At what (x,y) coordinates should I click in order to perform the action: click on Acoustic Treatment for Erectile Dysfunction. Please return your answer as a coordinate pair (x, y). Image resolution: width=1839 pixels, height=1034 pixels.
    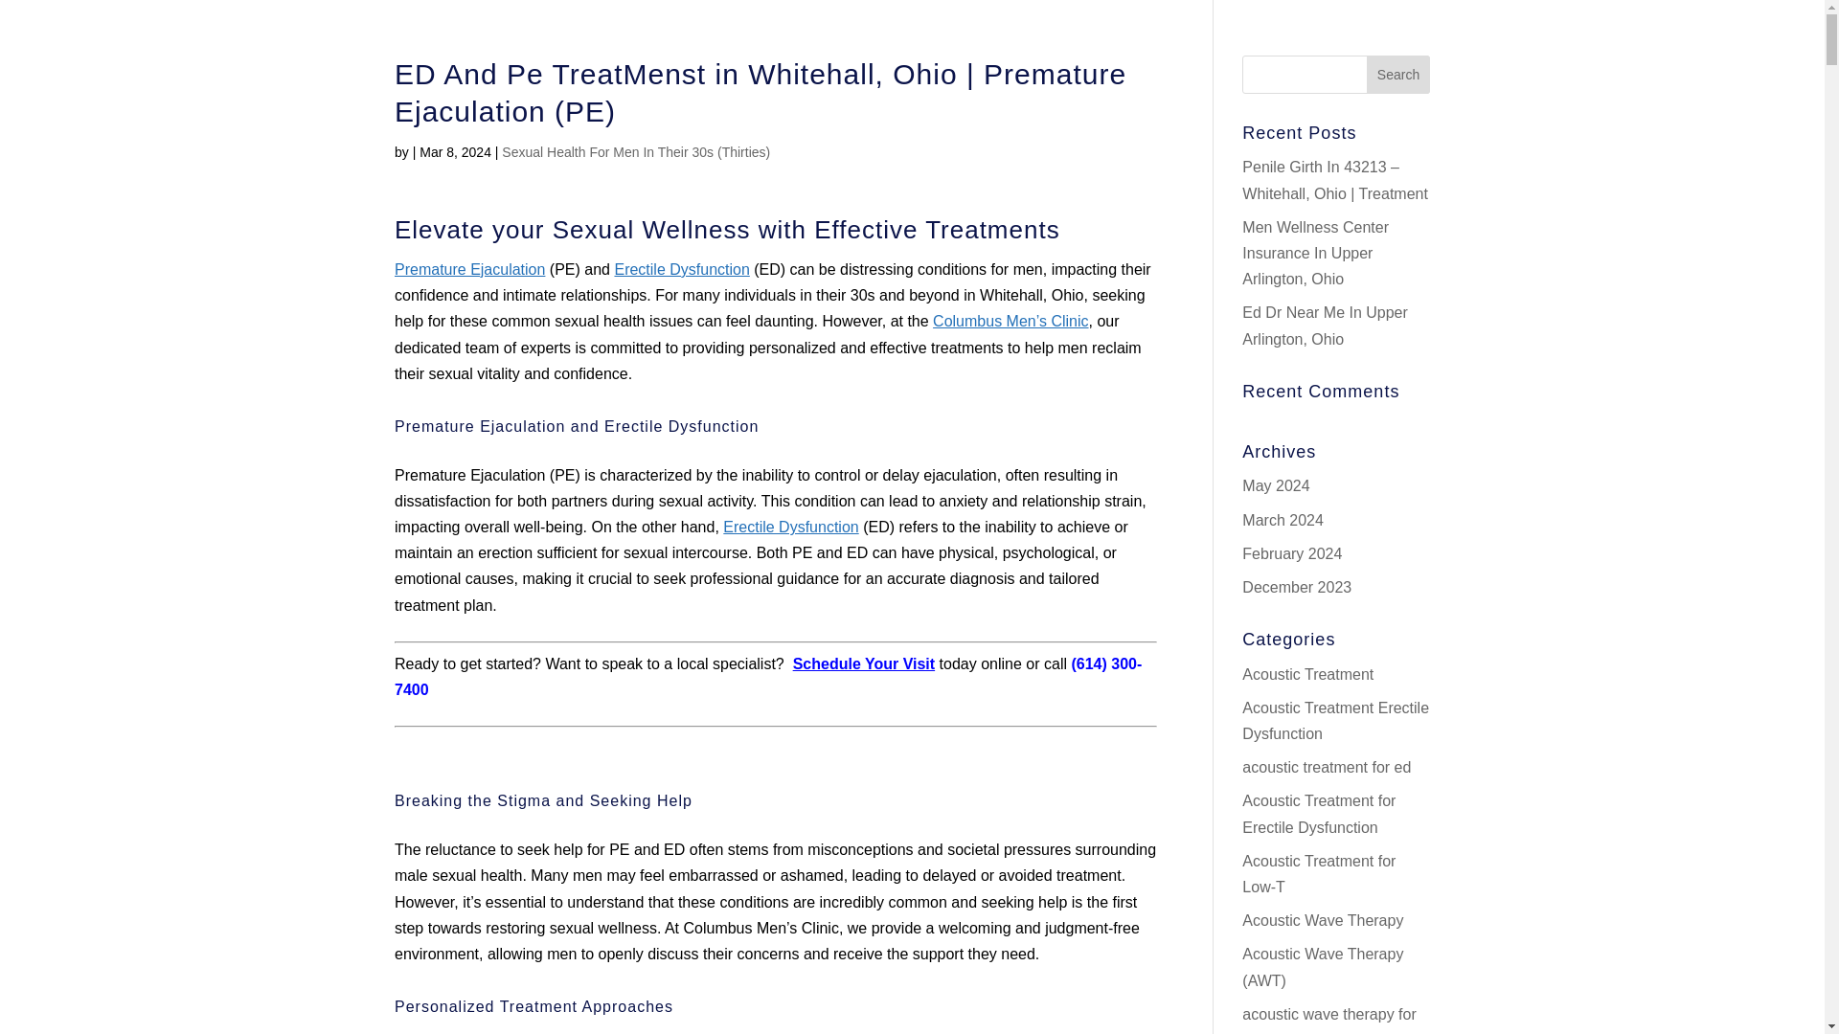
    Looking at the image, I should click on (1319, 814).